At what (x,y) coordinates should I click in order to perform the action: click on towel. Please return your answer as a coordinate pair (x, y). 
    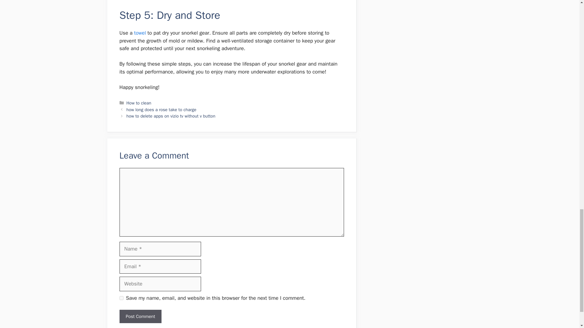
    Looking at the image, I should click on (140, 33).